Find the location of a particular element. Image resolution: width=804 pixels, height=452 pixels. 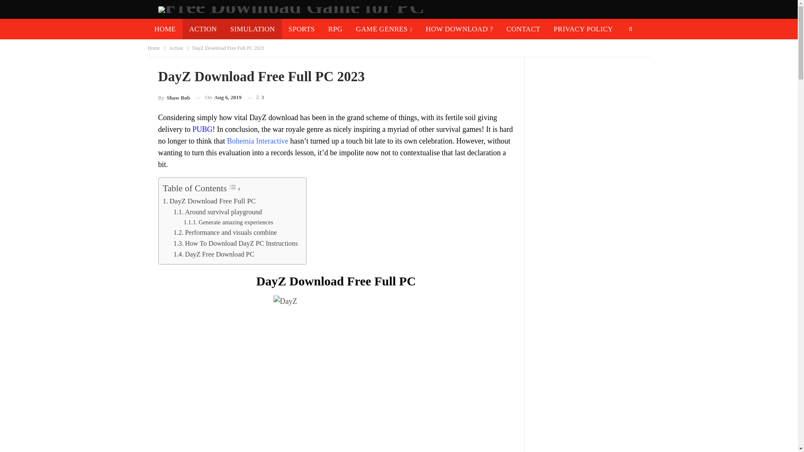

GAME GENRES is located at coordinates (384, 29).